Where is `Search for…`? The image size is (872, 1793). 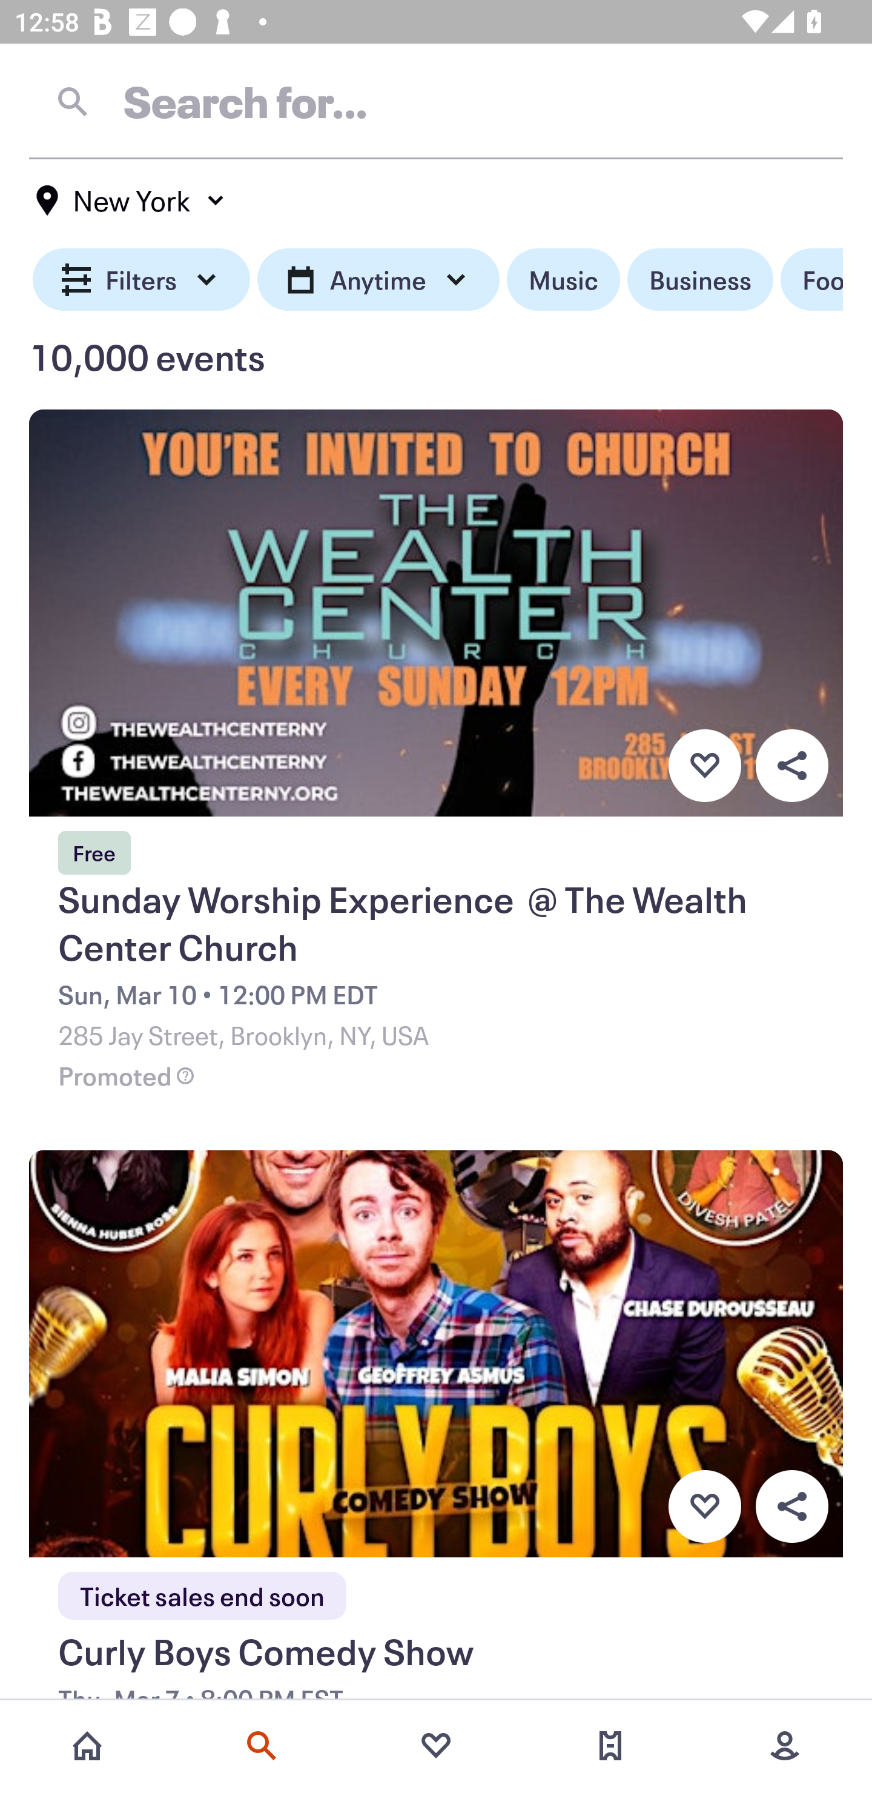 Search for… is located at coordinates (436, 101).